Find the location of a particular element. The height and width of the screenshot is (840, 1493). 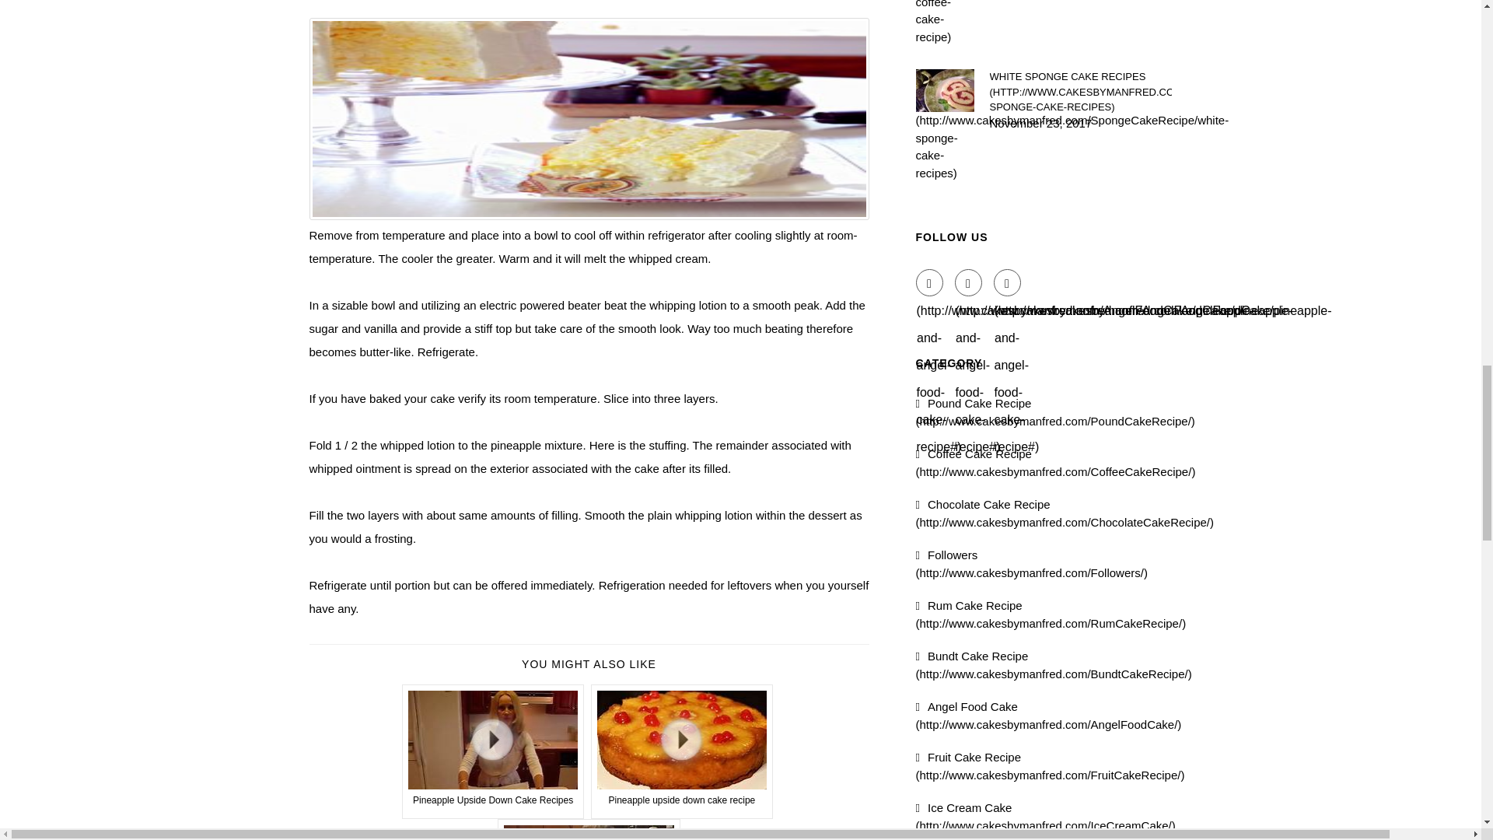

Twitter is located at coordinates (969, 282).